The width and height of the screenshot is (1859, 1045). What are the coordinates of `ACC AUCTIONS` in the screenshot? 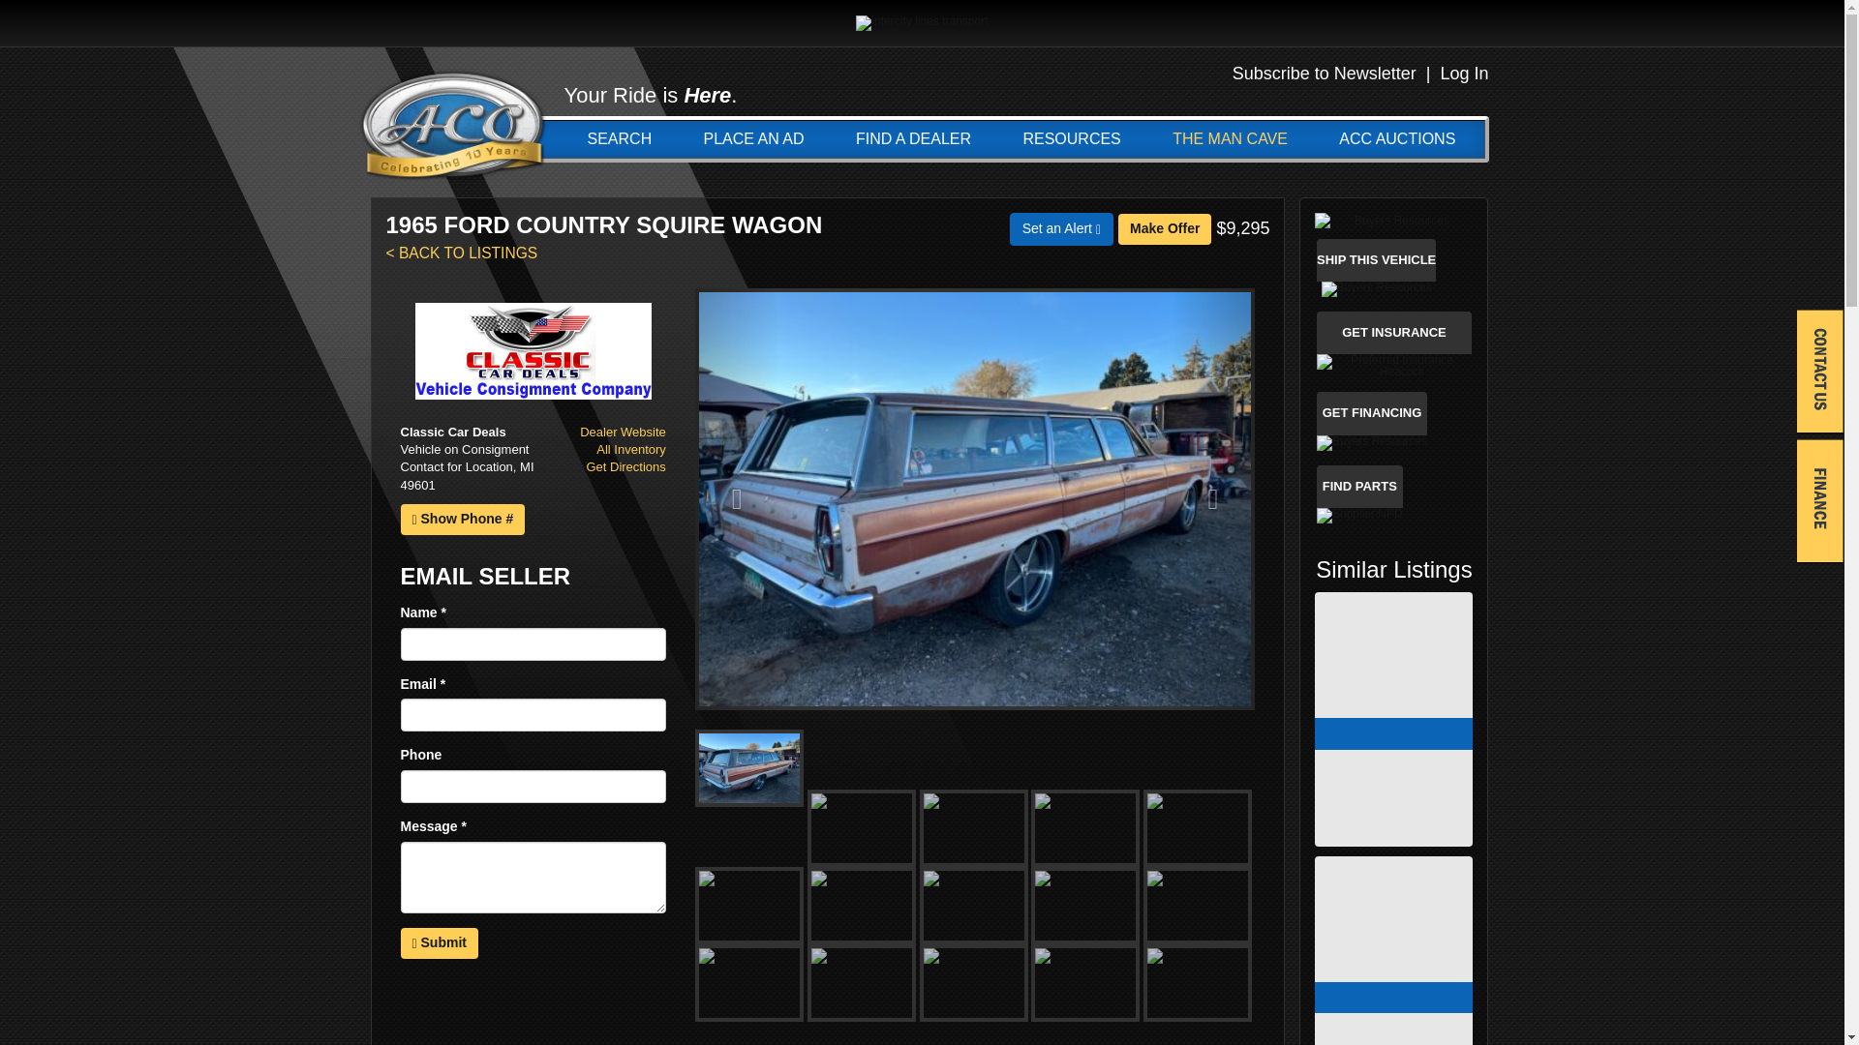 It's located at (1396, 139).